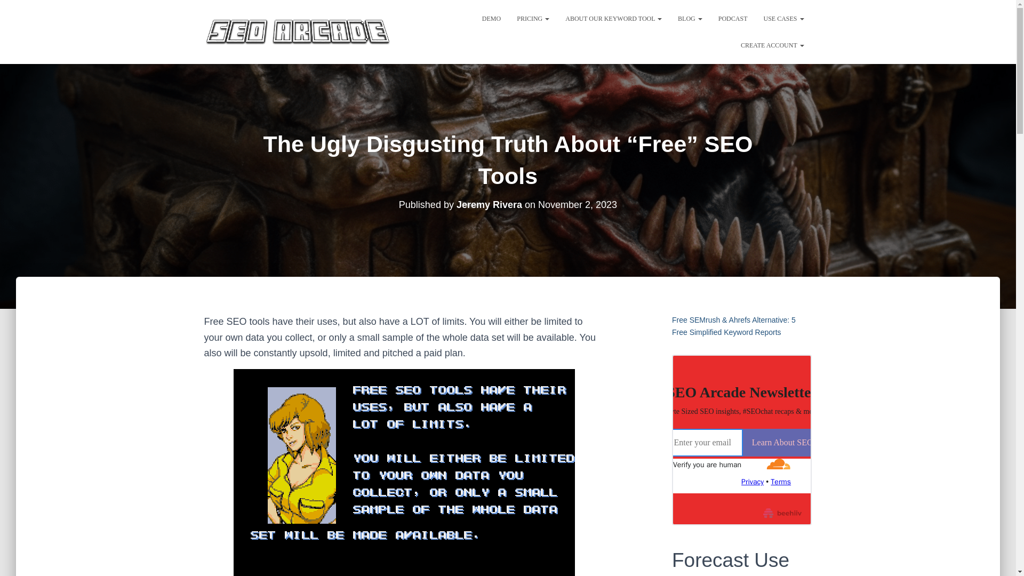 This screenshot has height=576, width=1024. What do you see at coordinates (491, 18) in the screenshot?
I see `DEMO` at bounding box center [491, 18].